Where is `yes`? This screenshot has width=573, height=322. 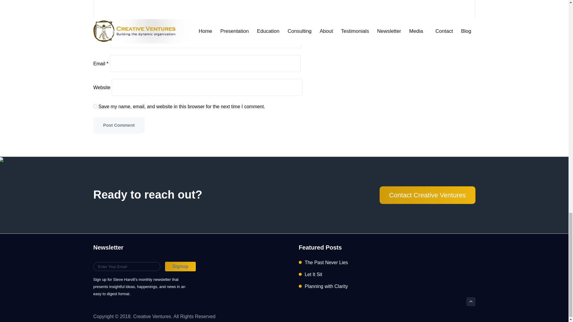
yes is located at coordinates (95, 106).